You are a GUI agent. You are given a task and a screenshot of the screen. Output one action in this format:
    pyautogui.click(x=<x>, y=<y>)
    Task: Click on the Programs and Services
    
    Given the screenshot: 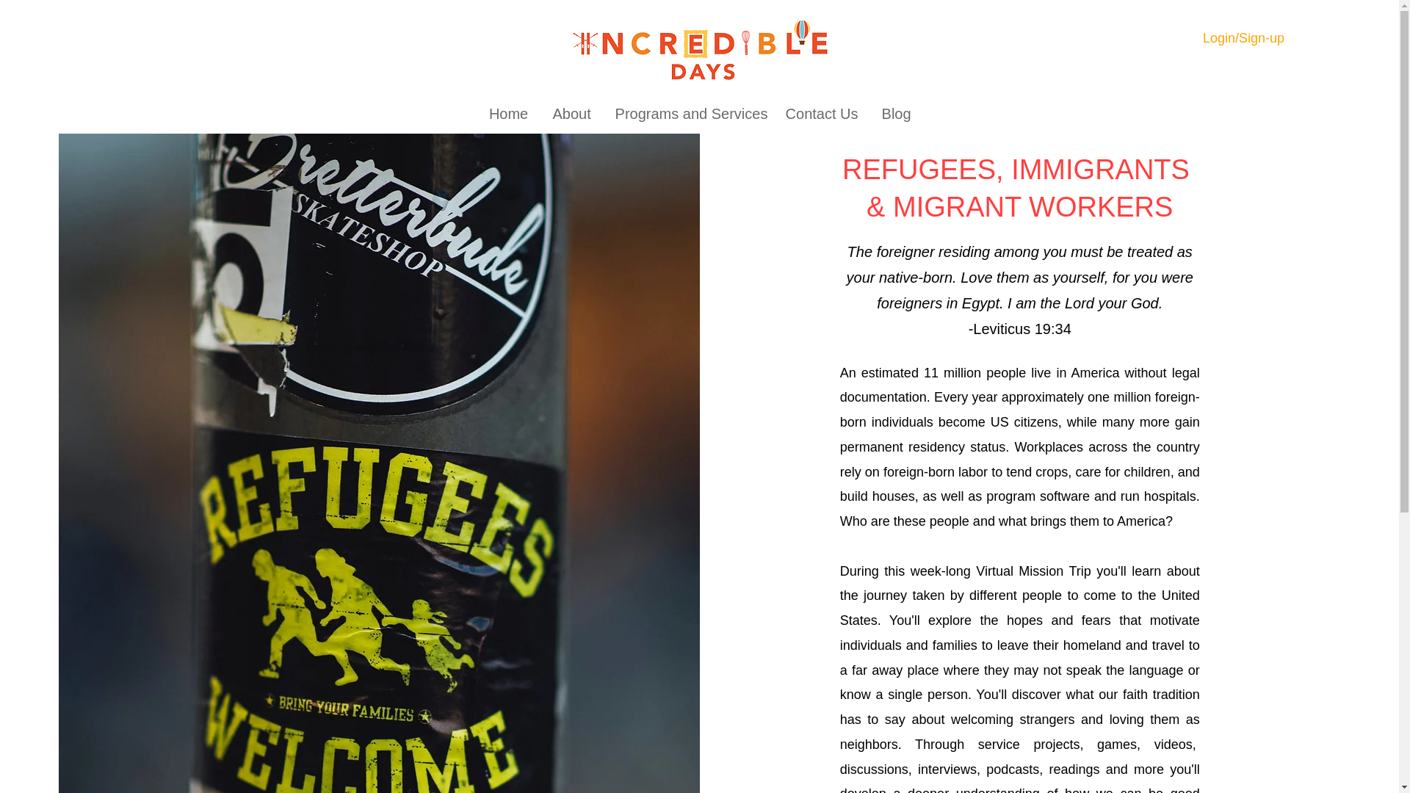 What is the action you would take?
    pyautogui.click(x=689, y=113)
    